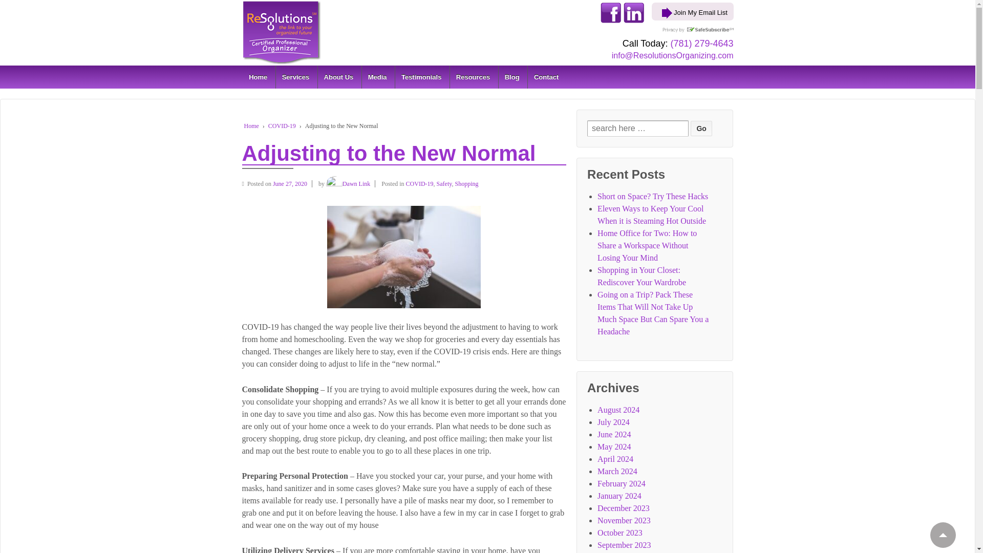  Describe the element at coordinates (293, 184) in the screenshot. I see `Adjusting to the New Normal` at that location.